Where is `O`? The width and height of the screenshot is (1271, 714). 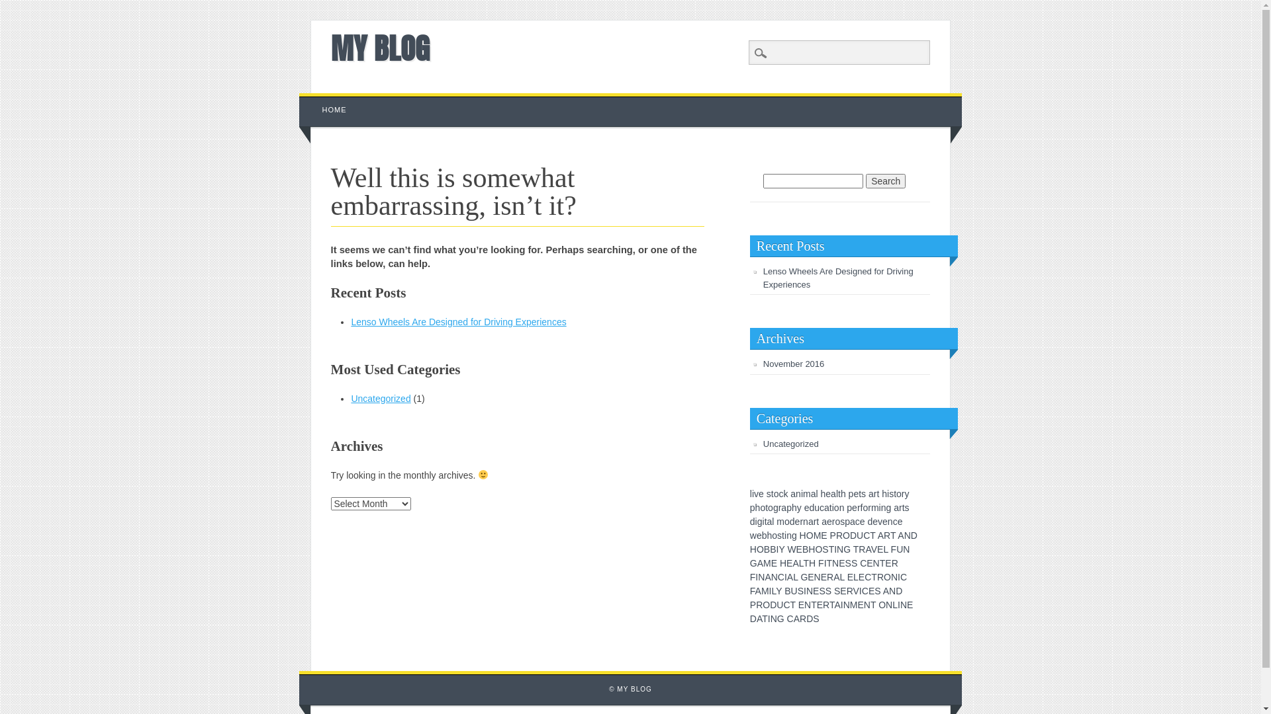 O is located at coordinates (882, 605).